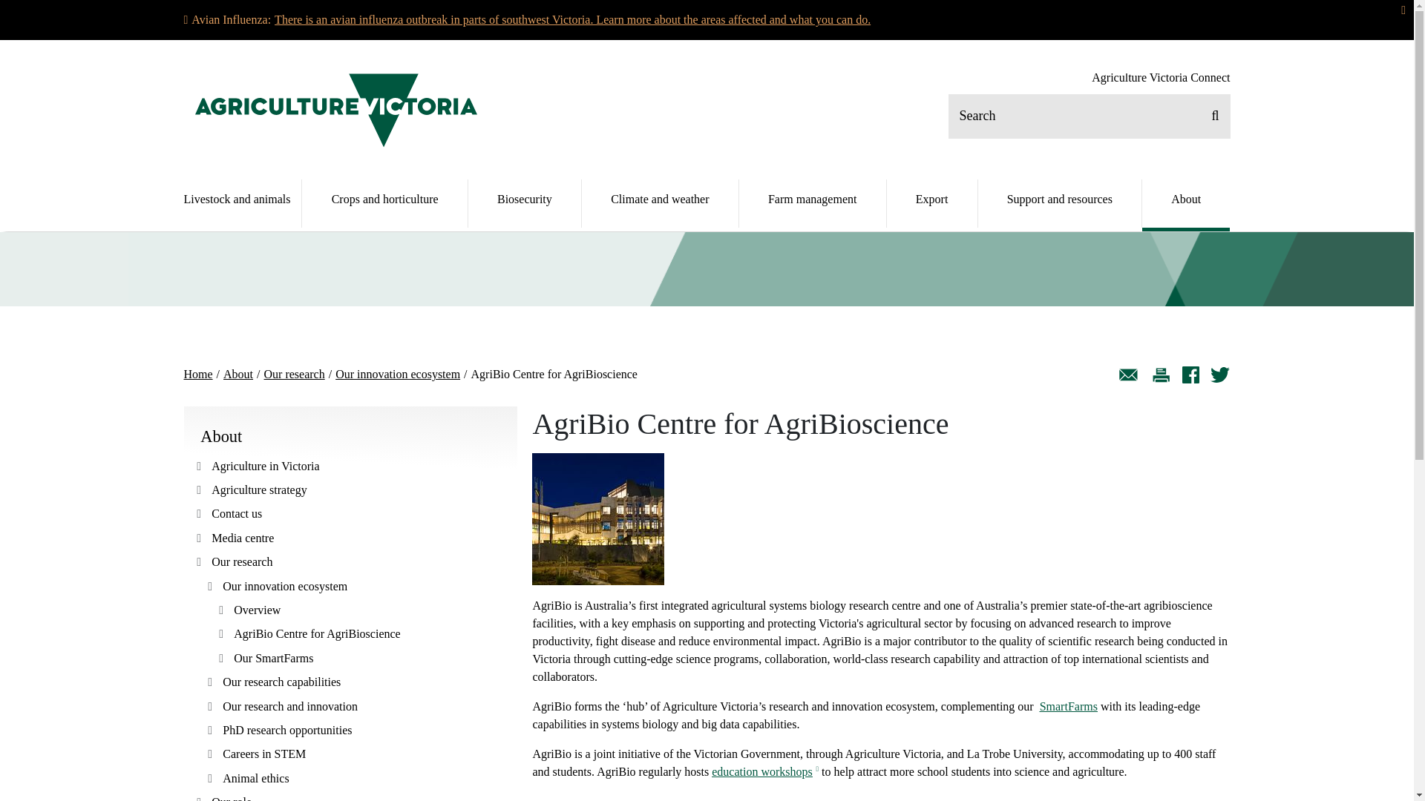 The height and width of the screenshot is (801, 1425). I want to click on About, so click(1186, 203).